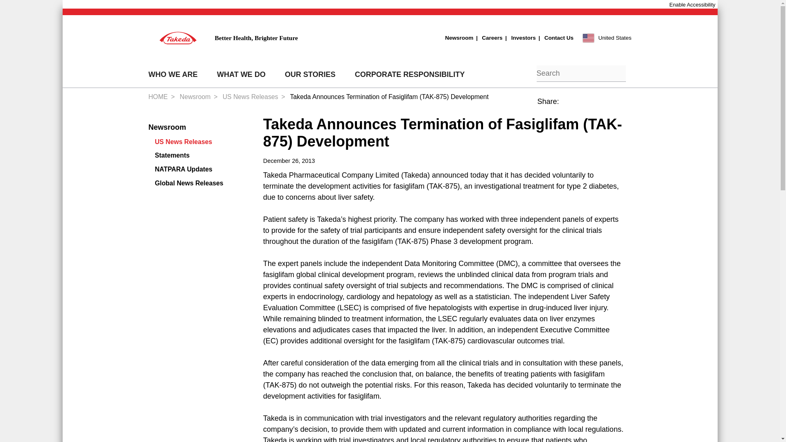  Describe the element at coordinates (608, 38) in the screenshot. I see `United States` at that location.